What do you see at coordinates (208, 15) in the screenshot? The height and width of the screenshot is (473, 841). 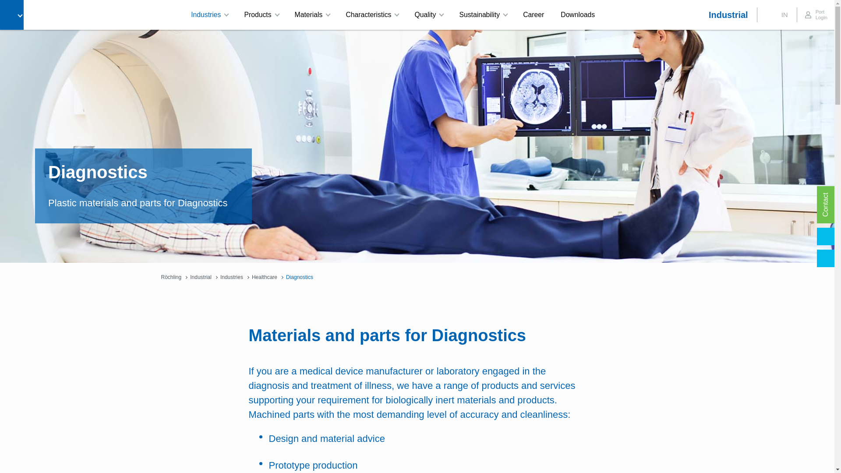 I see `Industries` at bounding box center [208, 15].